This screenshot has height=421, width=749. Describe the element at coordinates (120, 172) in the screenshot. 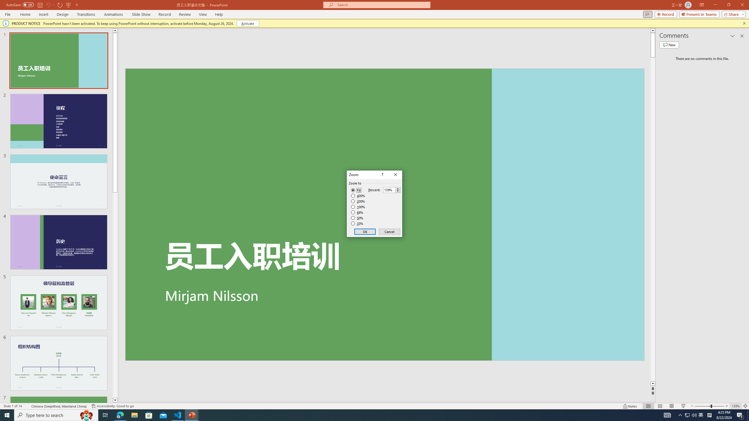

I see `Windows` at that location.